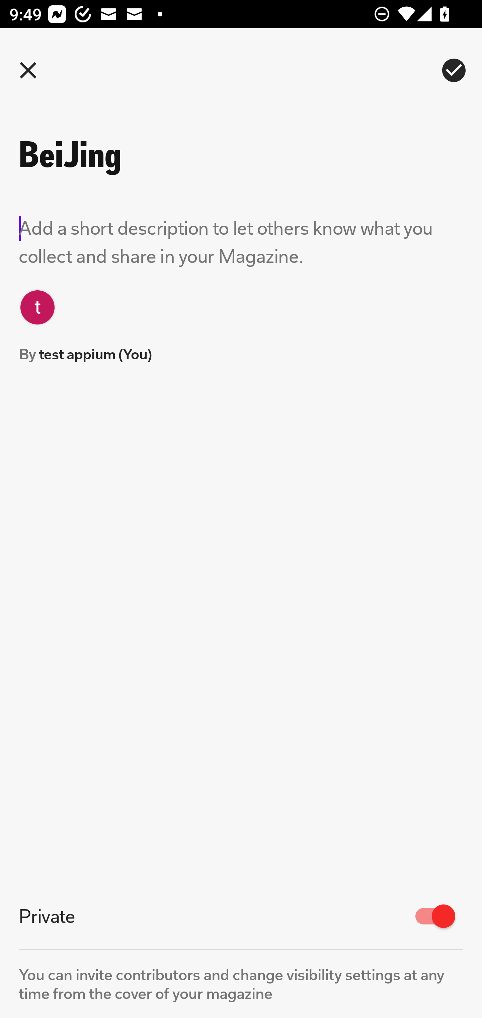  I want to click on Private, so click(241, 916).